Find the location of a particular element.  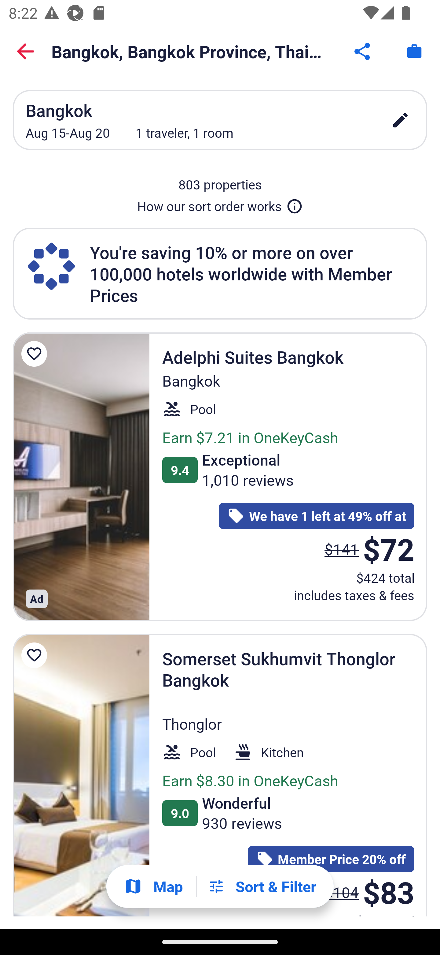

$141 The price was $141 is located at coordinates (342, 549).